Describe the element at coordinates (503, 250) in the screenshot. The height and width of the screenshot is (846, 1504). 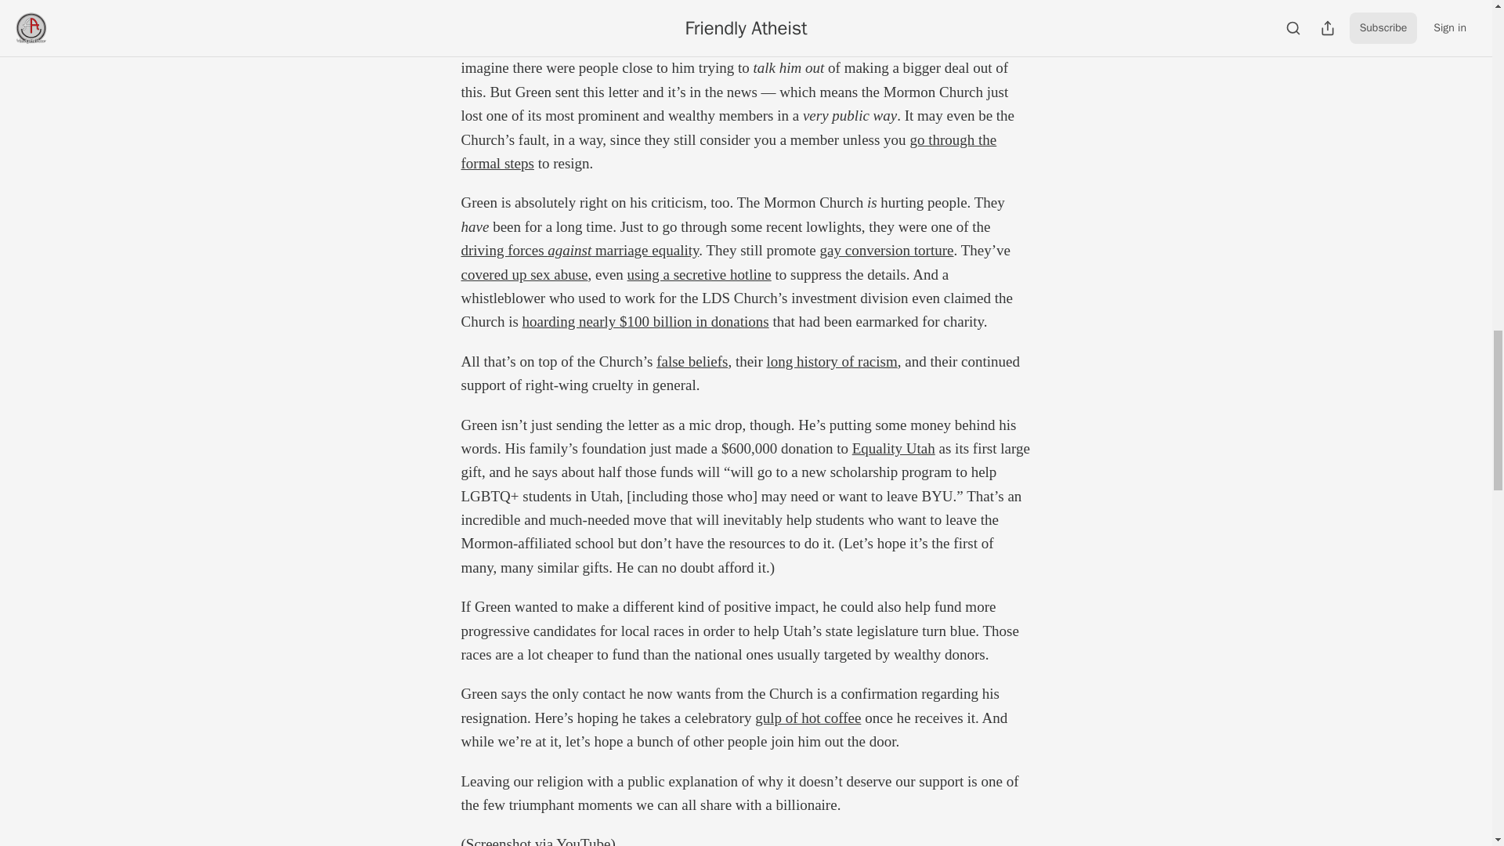
I see `driving forces` at that location.